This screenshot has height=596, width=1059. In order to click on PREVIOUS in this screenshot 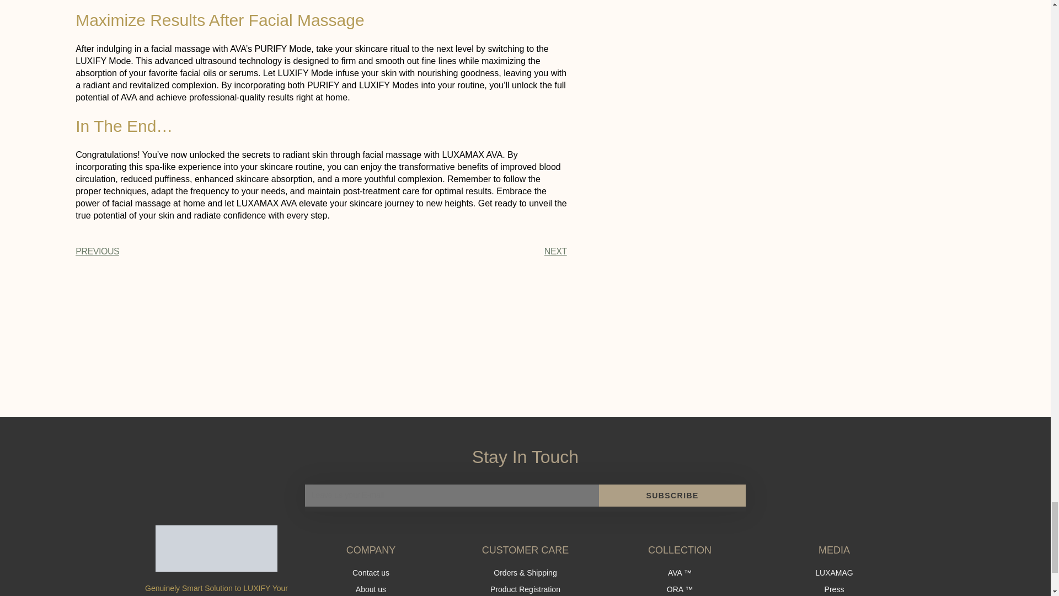, I will do `click(197, 252)`.